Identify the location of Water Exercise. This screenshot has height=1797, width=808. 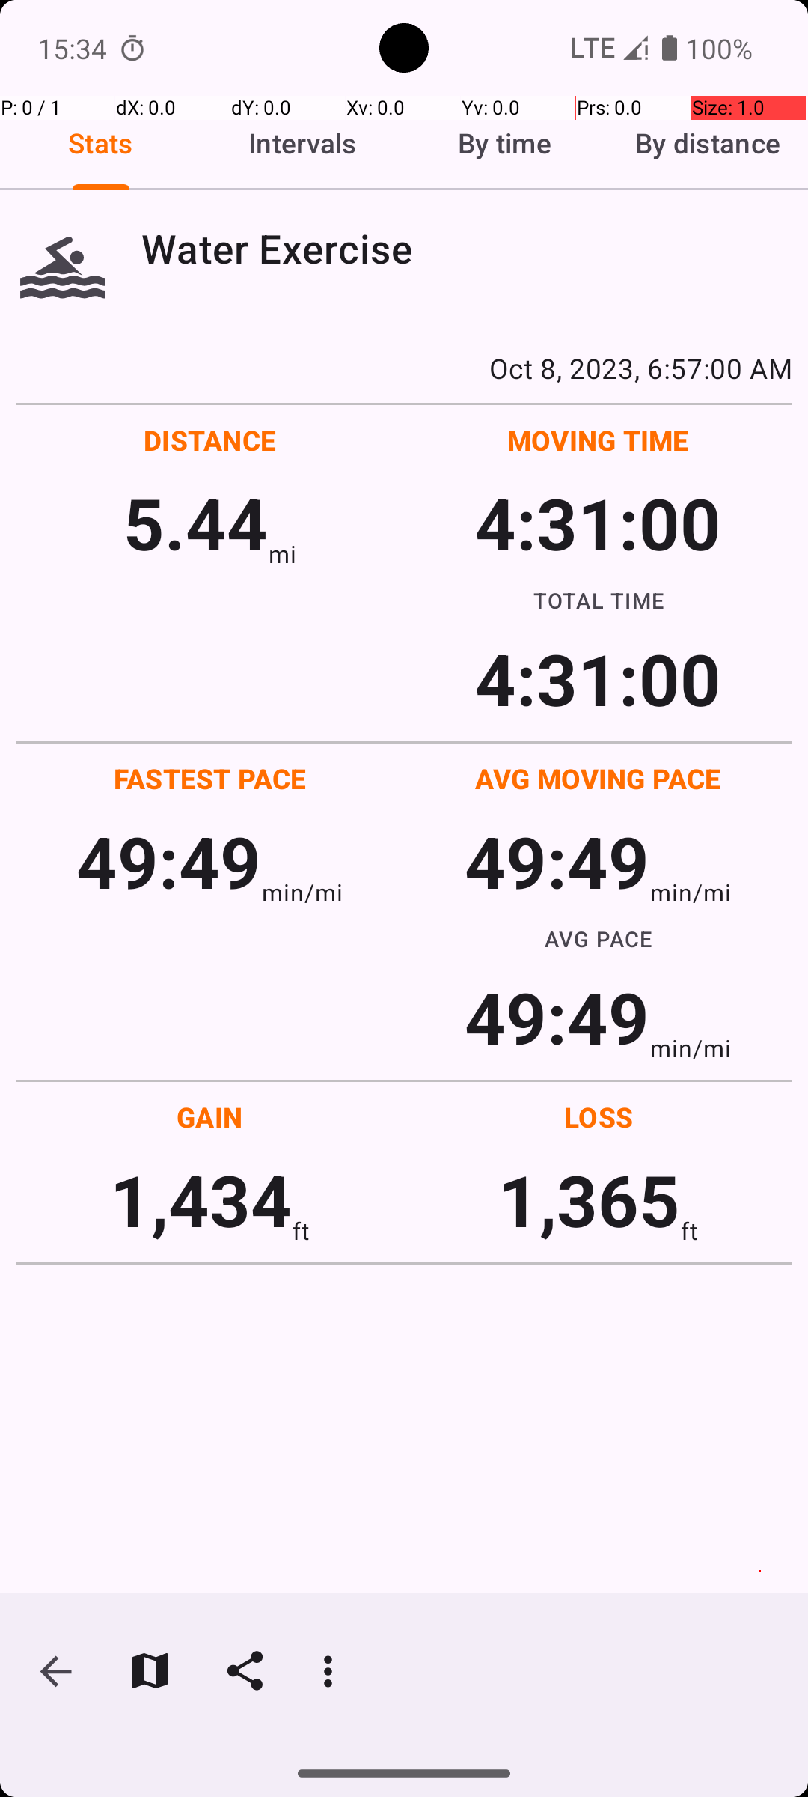
(467, 249).